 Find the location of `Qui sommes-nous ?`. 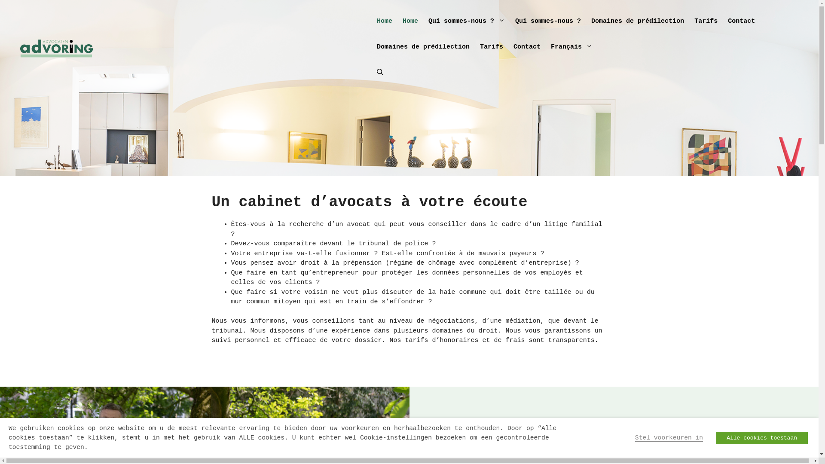

Qui sommes-nous ? is located at coordinates (467, 21).